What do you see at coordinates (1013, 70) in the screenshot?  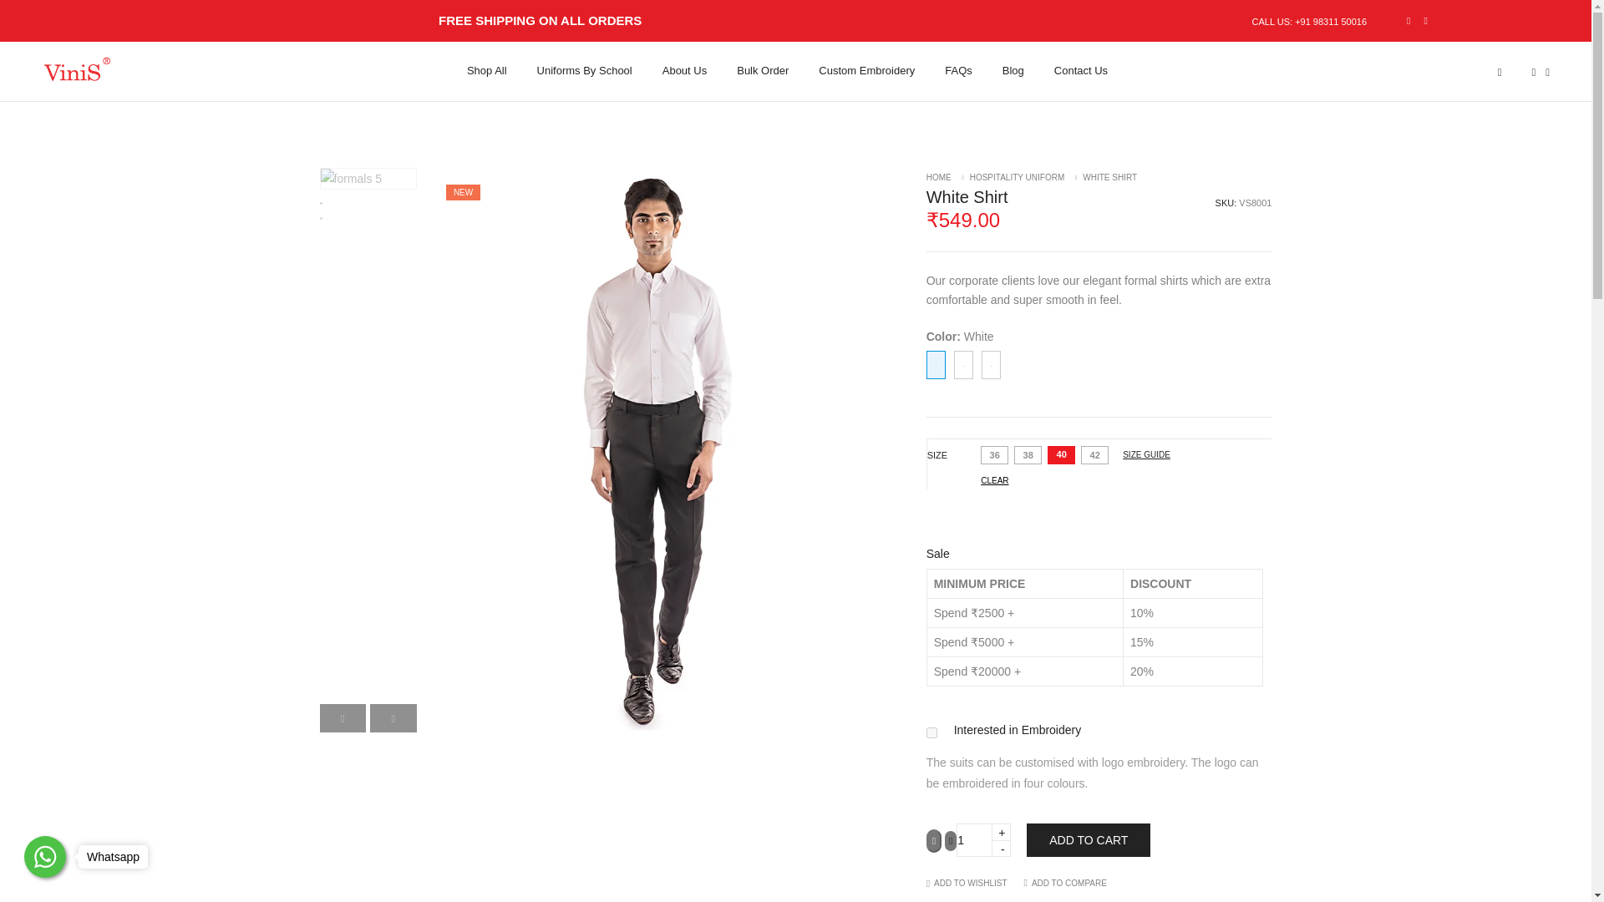 I see `Blog` at bounding box center [1013, 70].